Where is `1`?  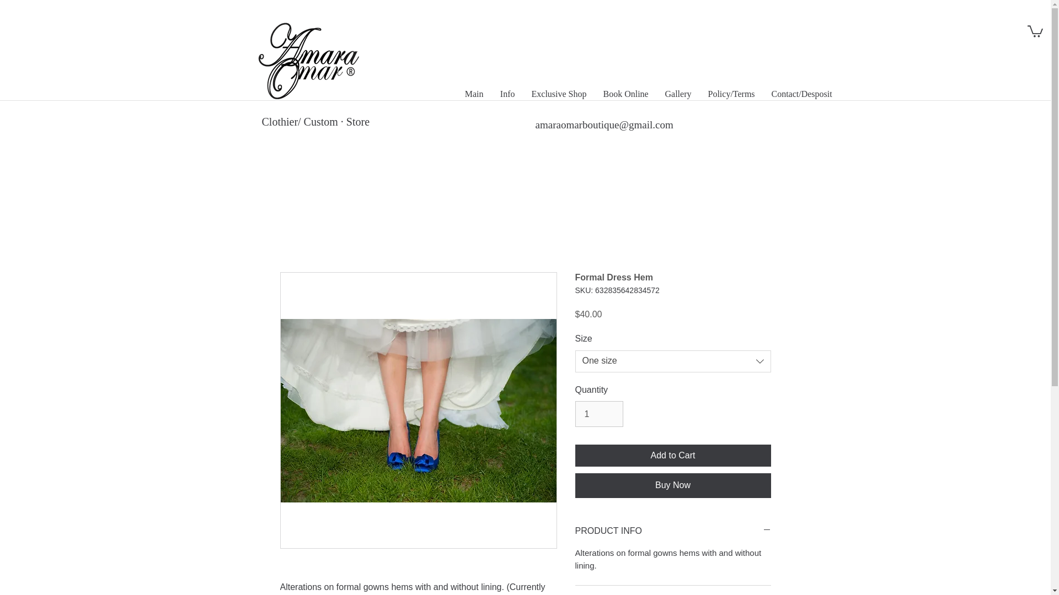
1 is located at coordinates (598, 413).